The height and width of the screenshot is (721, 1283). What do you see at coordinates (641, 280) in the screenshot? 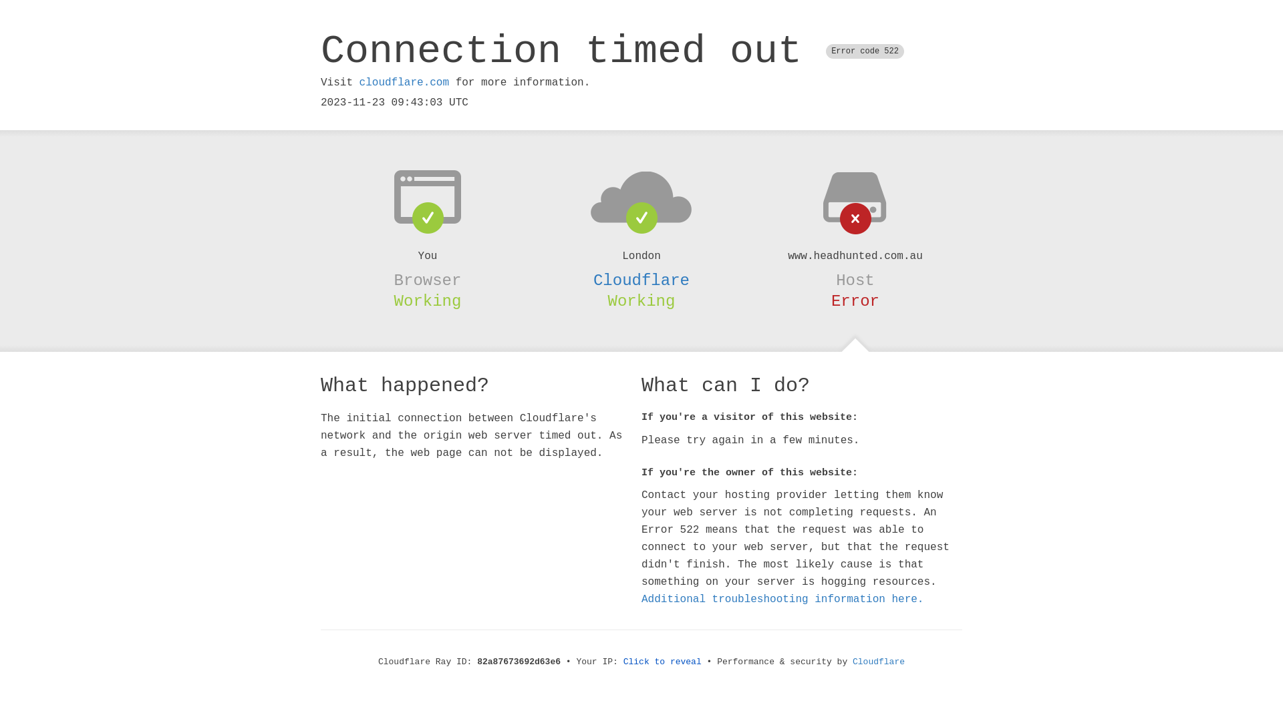
I see `Cloudflare` at bounding box center [641, 280].